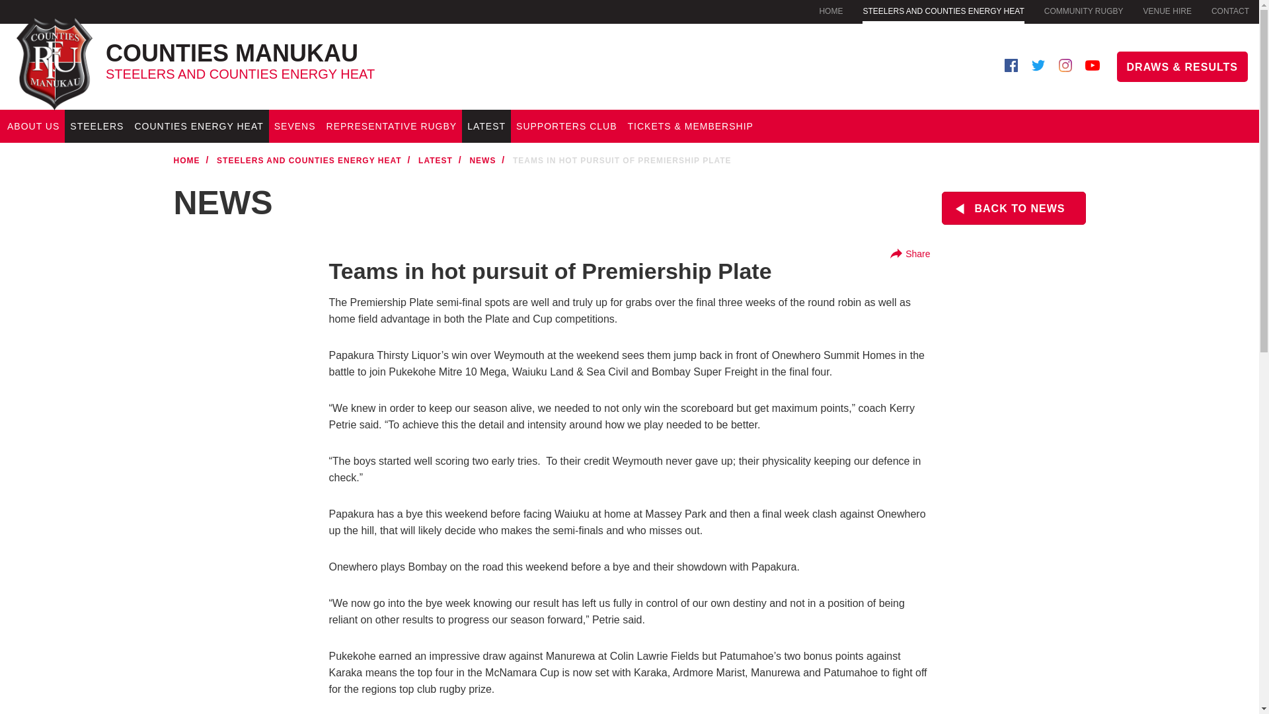 The height and width of the screenshot is (714, 1269). What do you see at coordinates (96, 126) in the screenshot?
I see `STEELERS` at bounding box center [96, 126].